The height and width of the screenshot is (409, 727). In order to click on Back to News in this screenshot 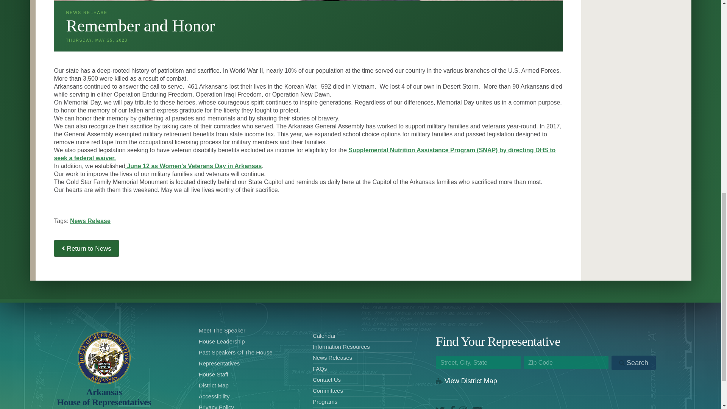, I will do `click(104, 397)`.